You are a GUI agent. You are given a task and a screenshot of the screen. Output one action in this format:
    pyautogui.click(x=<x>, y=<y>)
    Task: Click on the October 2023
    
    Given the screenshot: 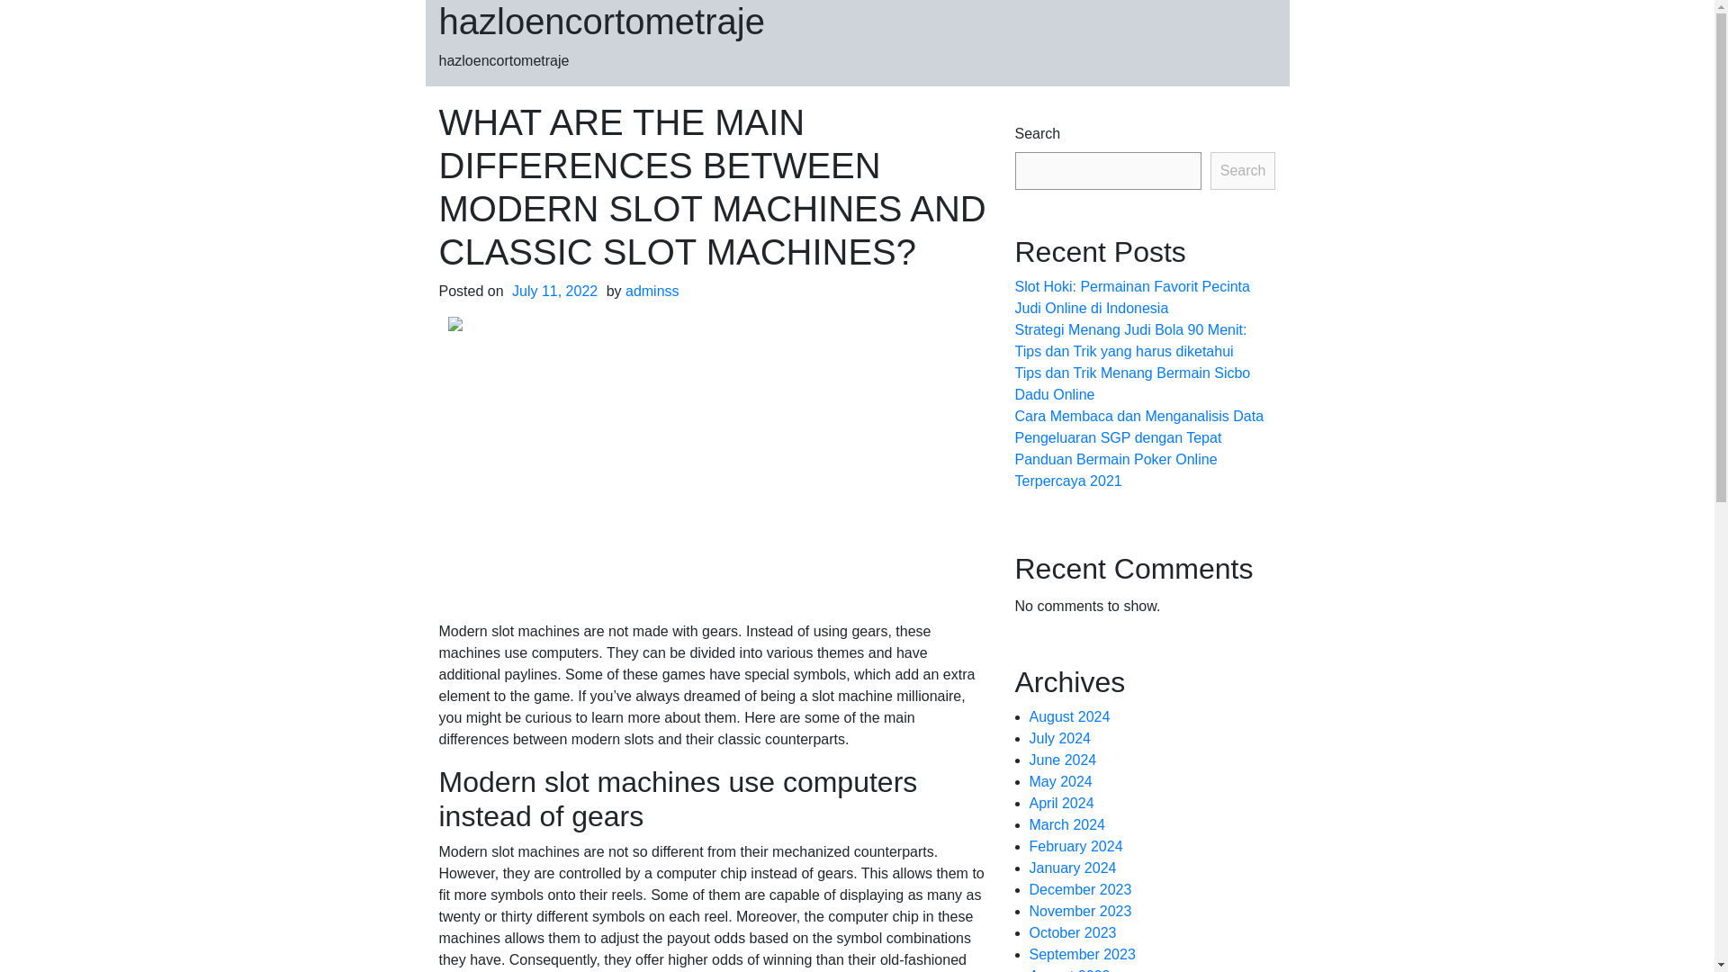 What is the action you would take?
    pyautogui.click(x=1073, y=932)
    